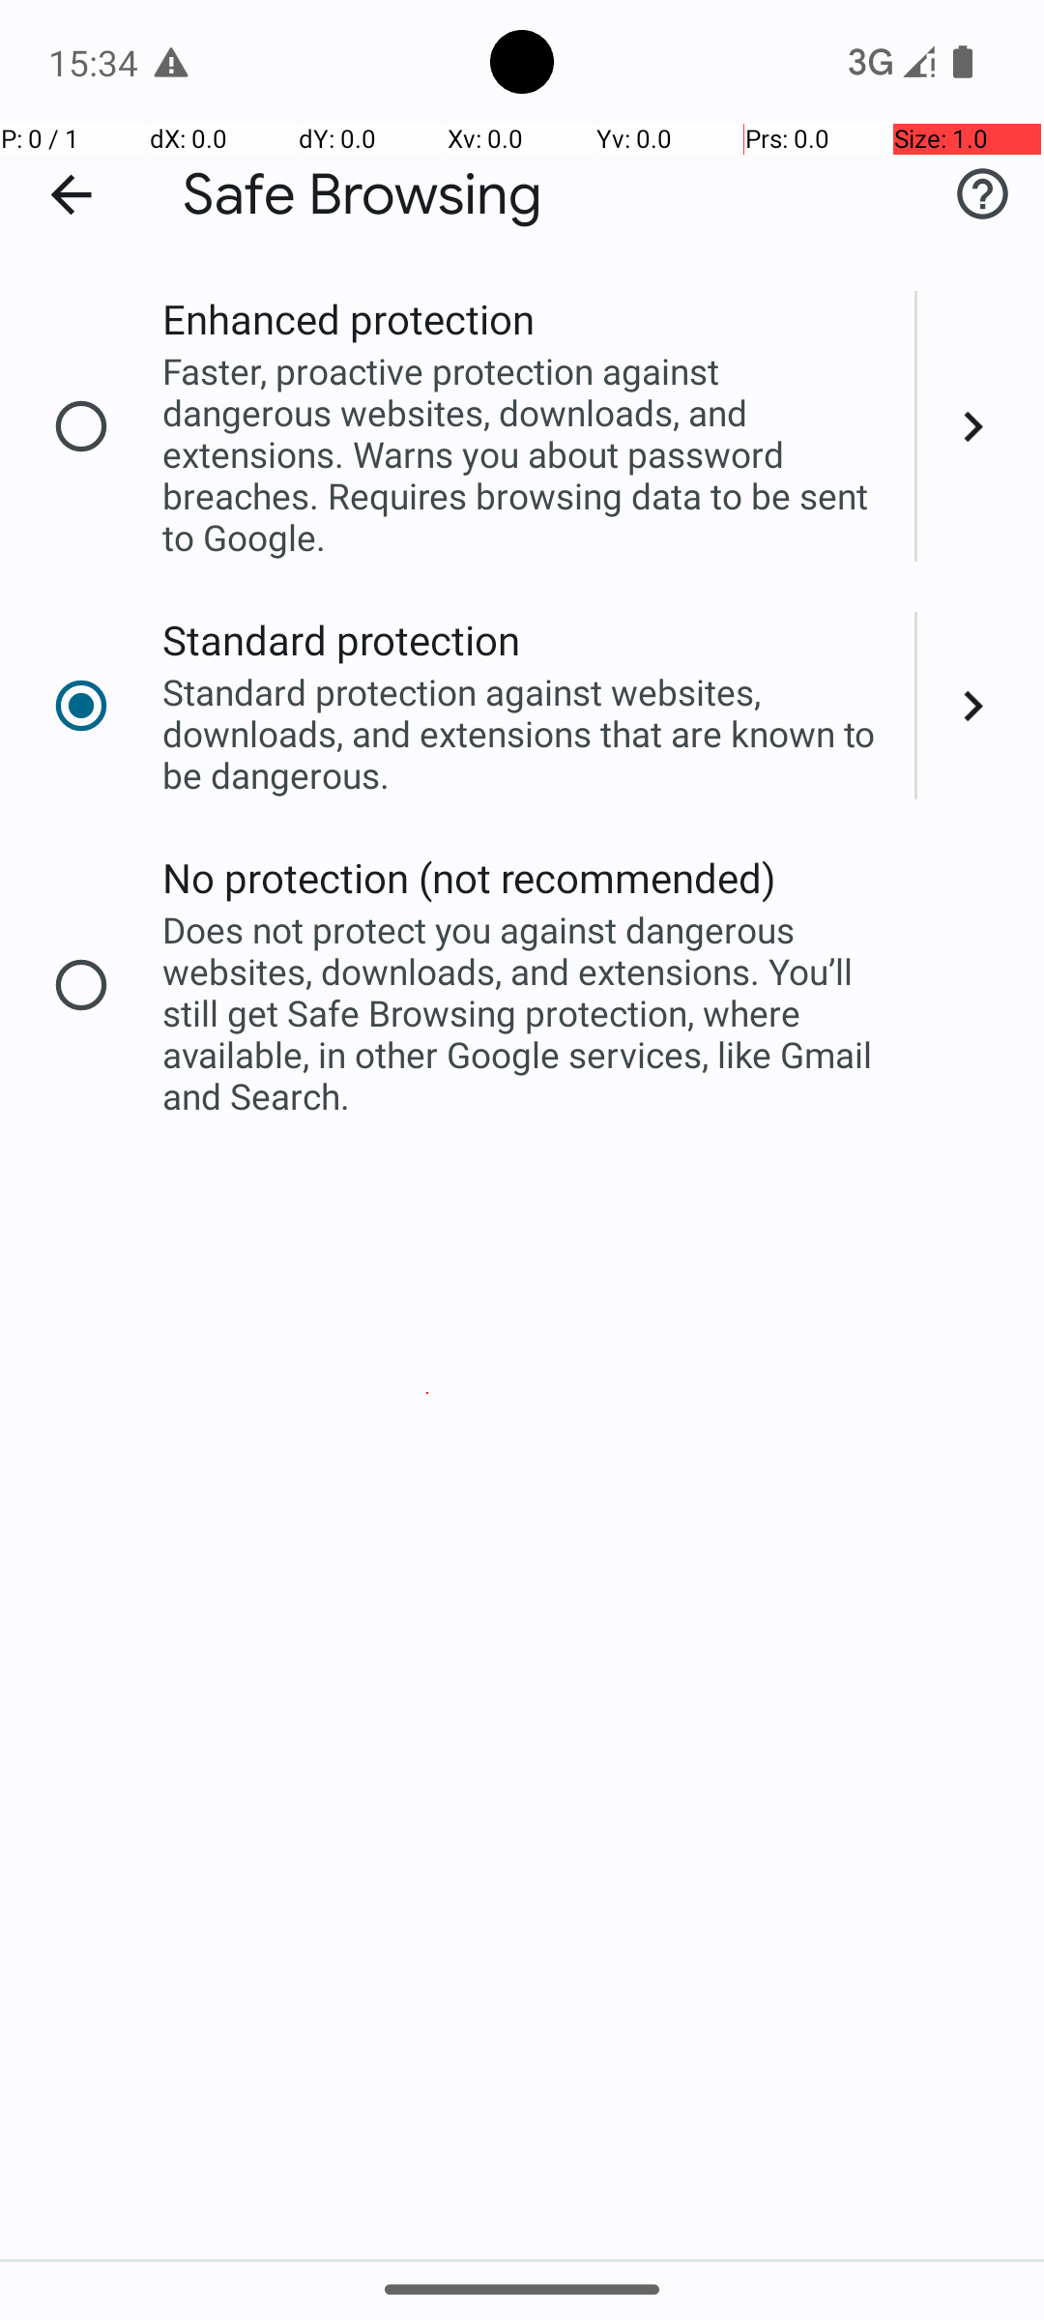 This screenshot has width=1044, height=2320. Describe the element at coordinates (980, 426) in the screenshot. I see `Expand` at that location.